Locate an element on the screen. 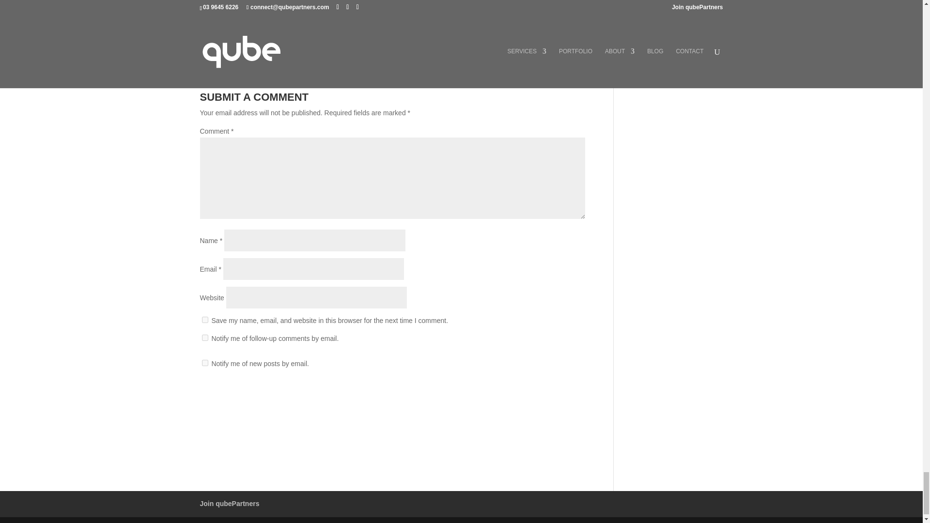 The height and width of the screenshot is (523, 930). subscribe is located at coordinates (204, 363).